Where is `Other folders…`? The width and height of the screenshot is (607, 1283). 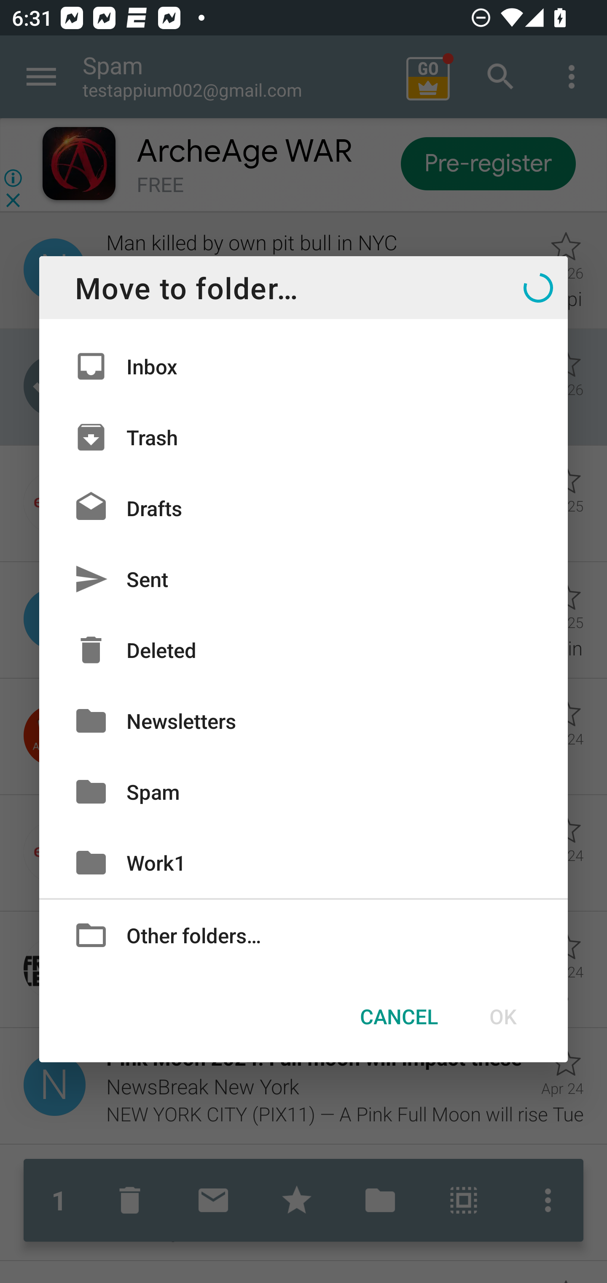
Other folders… is located at coordinates (303, 934).